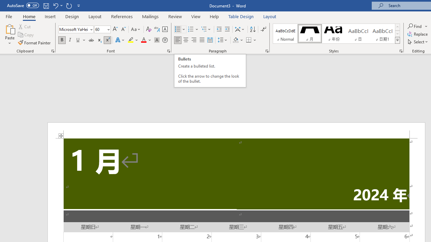 The width and height of the screenshot is (431, 242). Describe the element at coordinates (219, 30) in the screenshot. I see `Decrease Indent` at that location.